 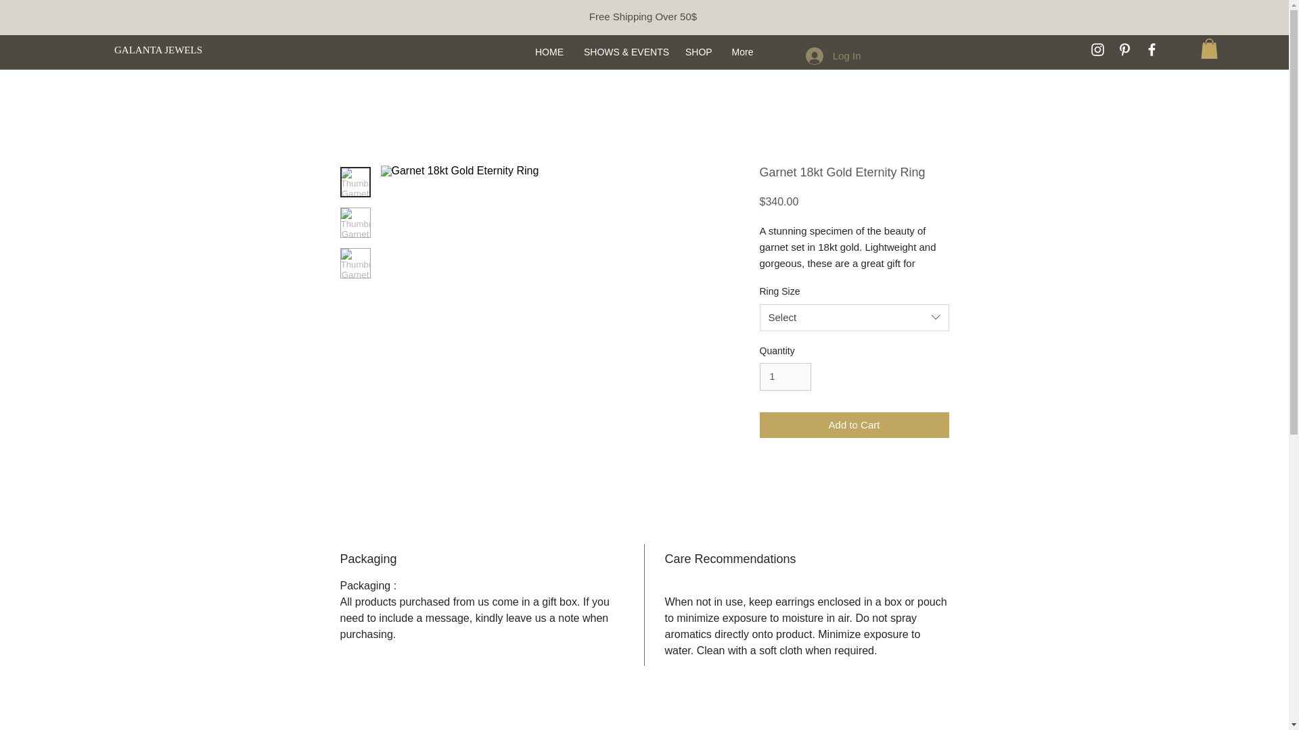 What do you see at coordinates (549, 52) in the screenshot?
I see `HOME` at bounding box center [549, 52].